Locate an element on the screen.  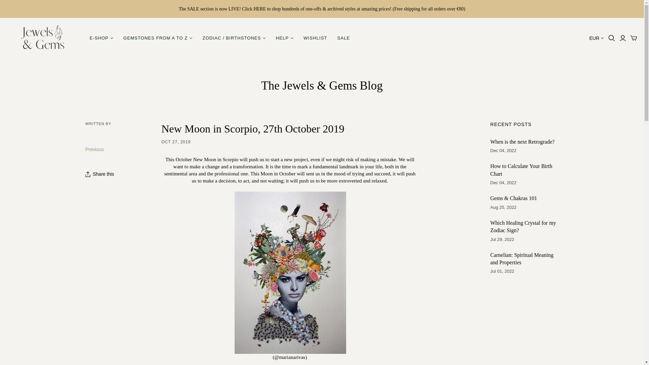
GEMSTONES FROM A TO Z is located at coordinates (158, 38).